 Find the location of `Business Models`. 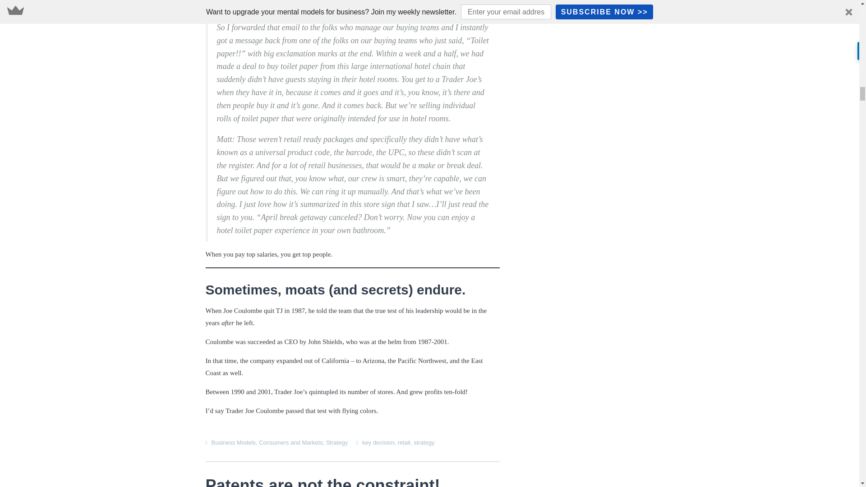

Business Models is located at coordinates (233, 443).